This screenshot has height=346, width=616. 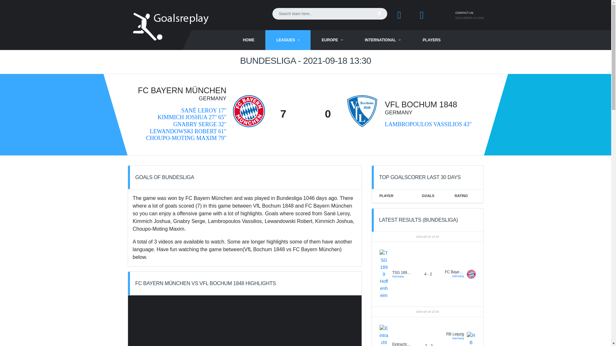 I want to click on HOME, so click(x=249, y=40).